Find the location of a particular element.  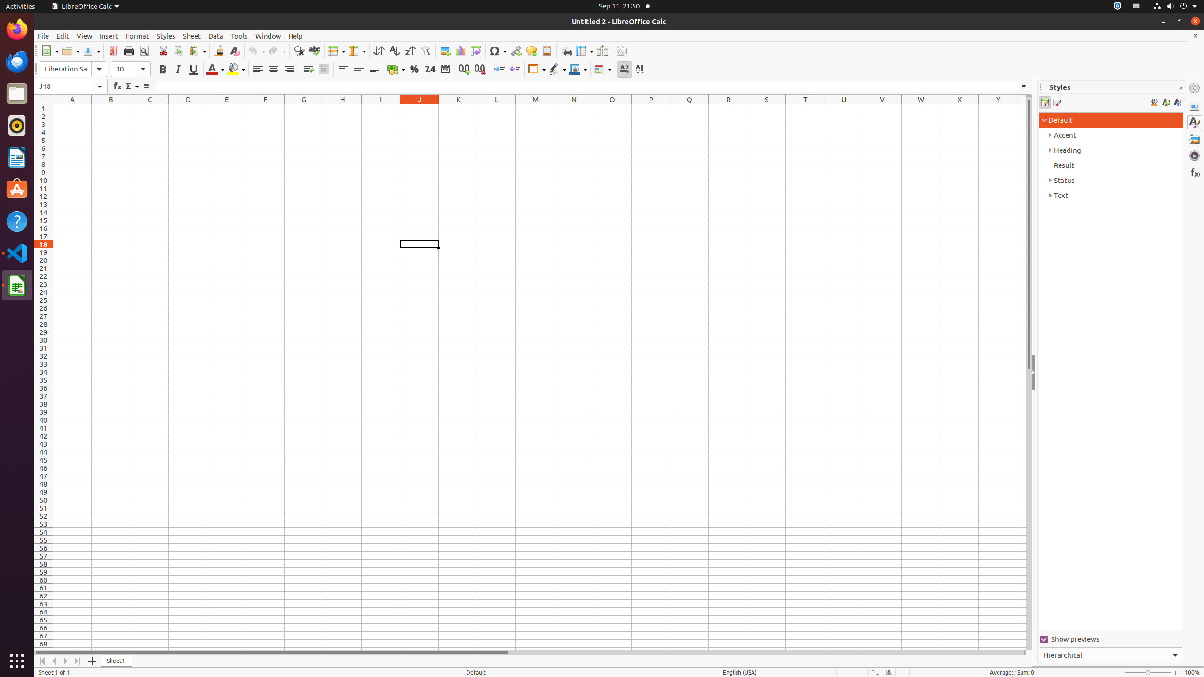

PDF is located at coordinates (113, 51).